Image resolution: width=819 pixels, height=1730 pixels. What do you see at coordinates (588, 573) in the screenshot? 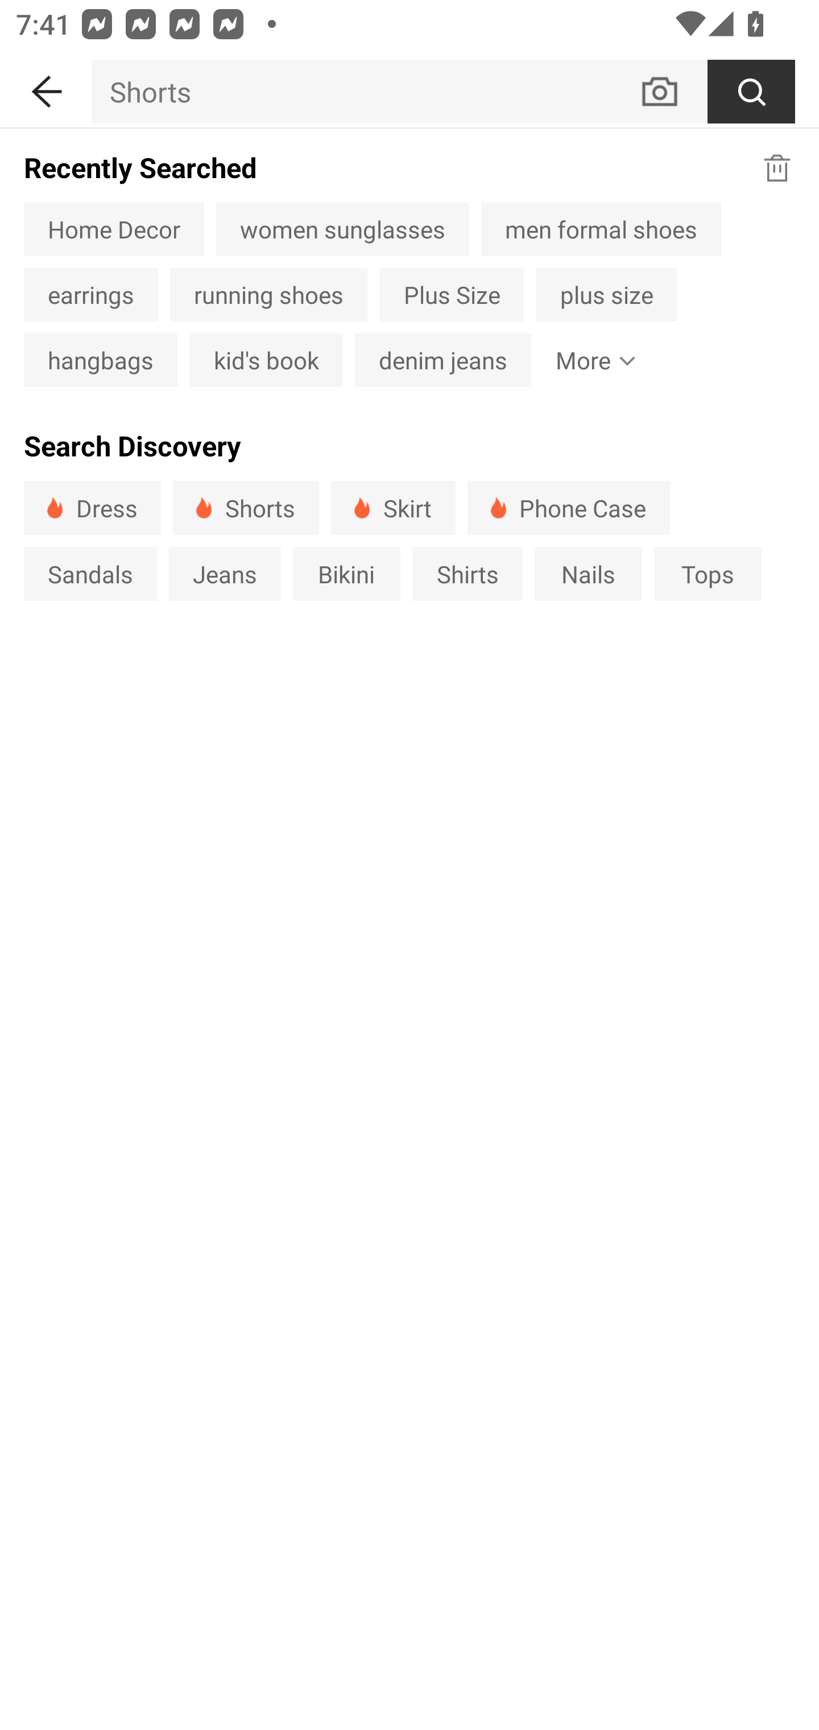
I see `Nails` at bounding box center [588, 573].